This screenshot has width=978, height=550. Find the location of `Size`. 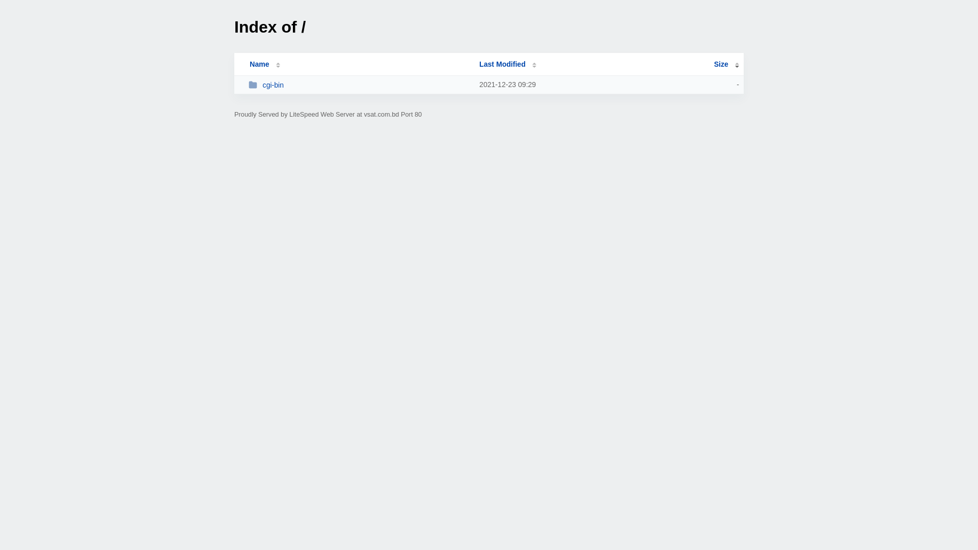

Size is located at coordinates (726, 64).